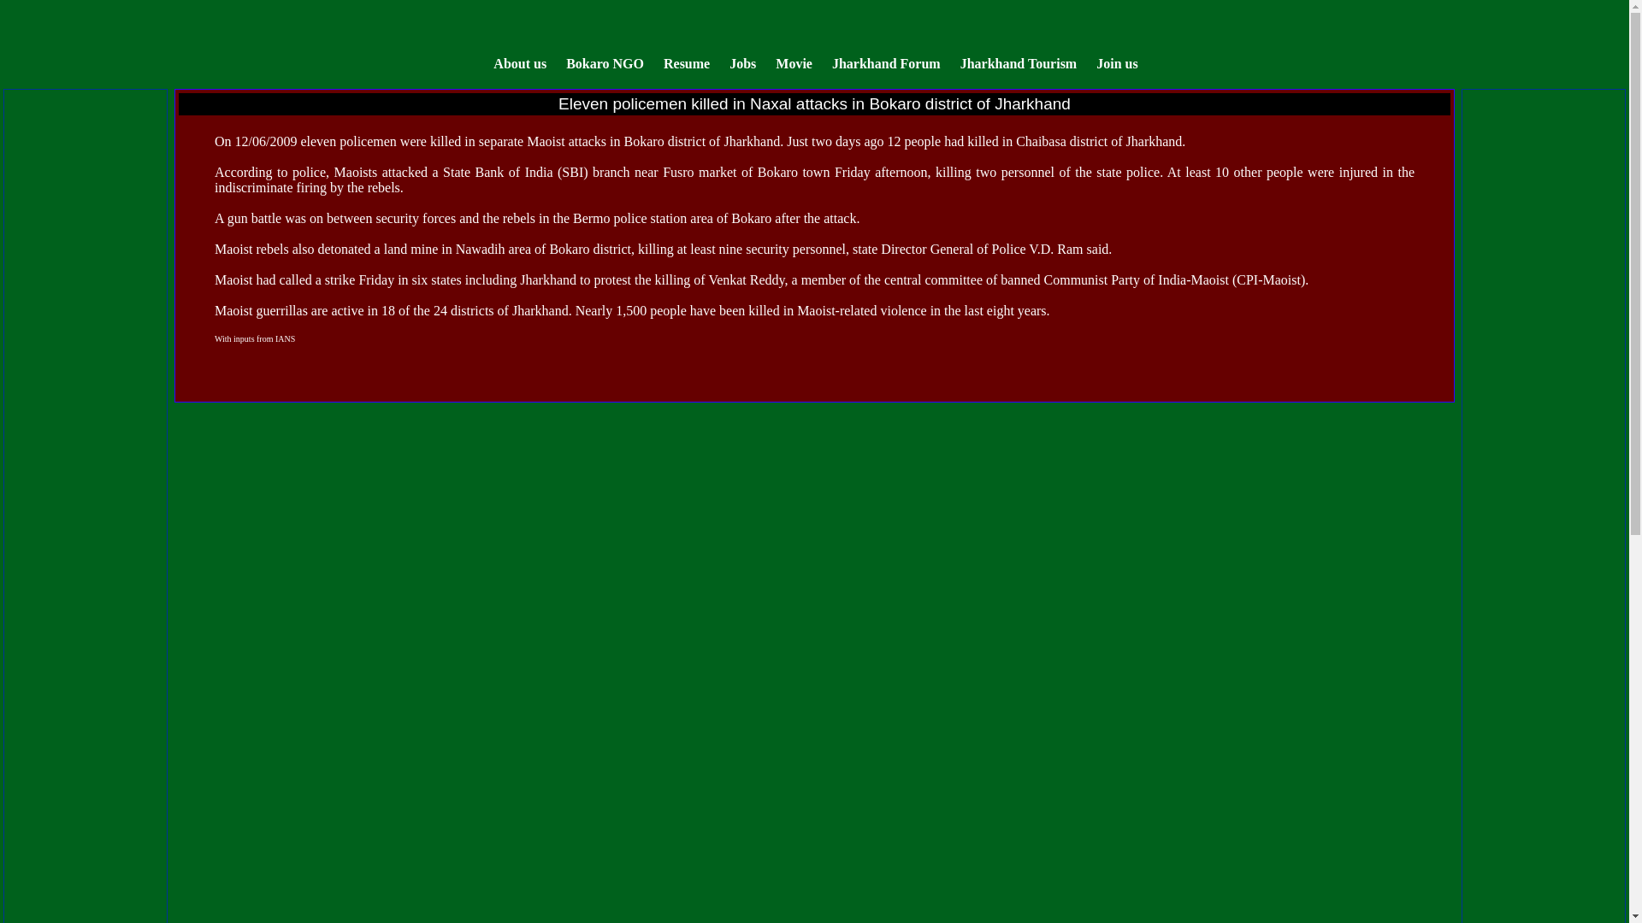  What do you see at coordinates (794, 62) in the screenshot?
I see `Movie` at bounding box center [794, 62].